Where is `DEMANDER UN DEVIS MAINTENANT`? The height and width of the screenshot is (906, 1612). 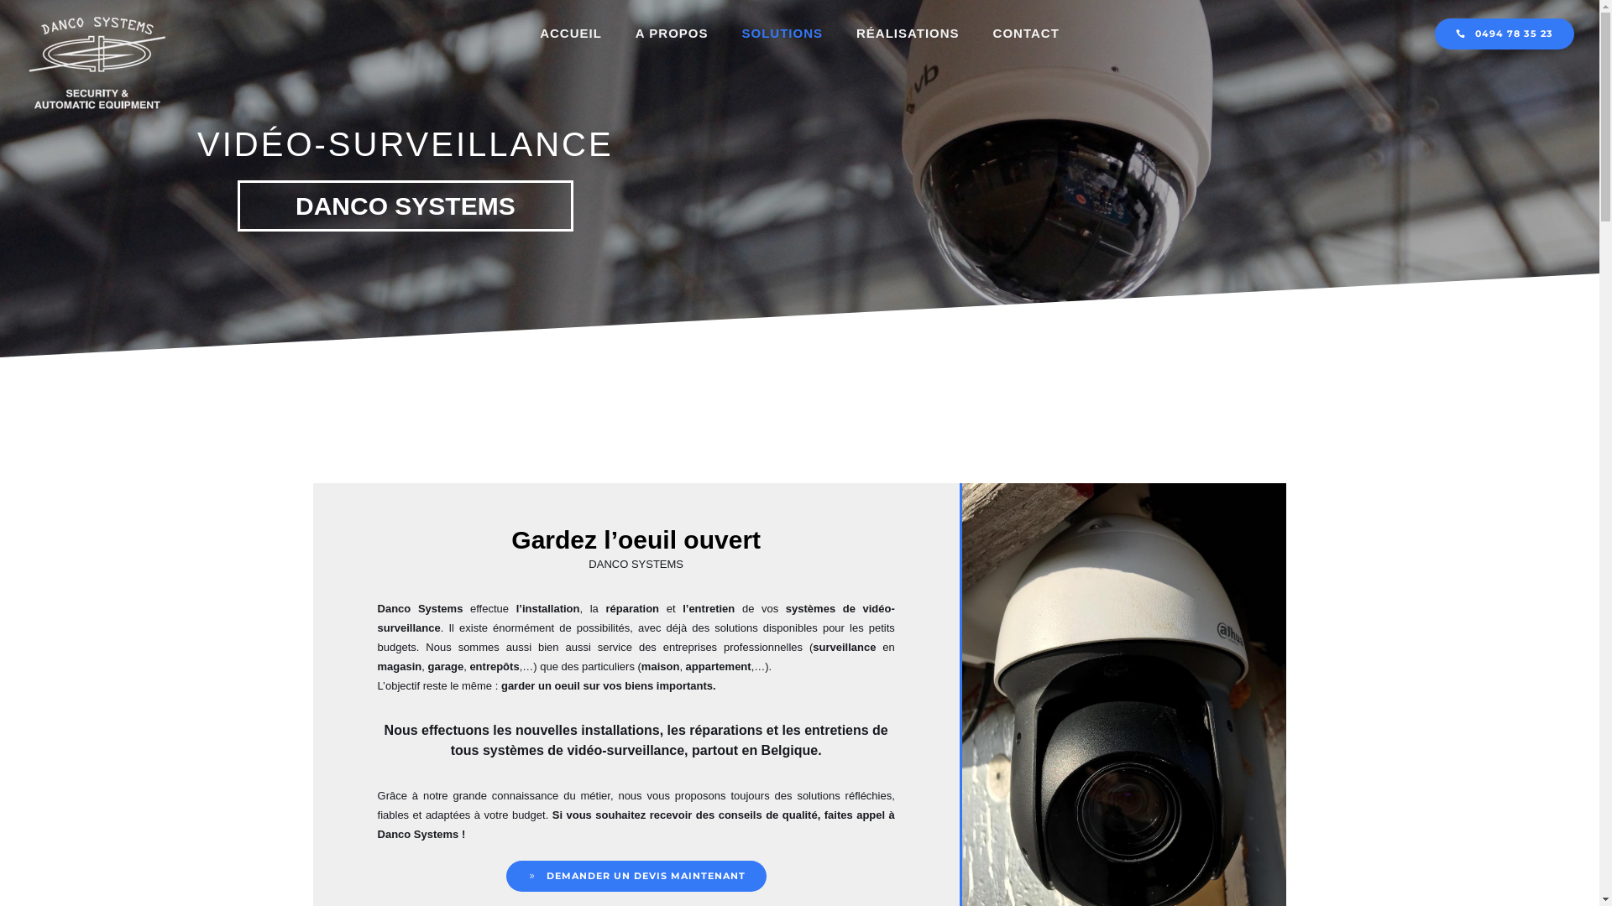
DEMANDER UN DEVIS MAINTENANT is located at coordinates (636, 876).